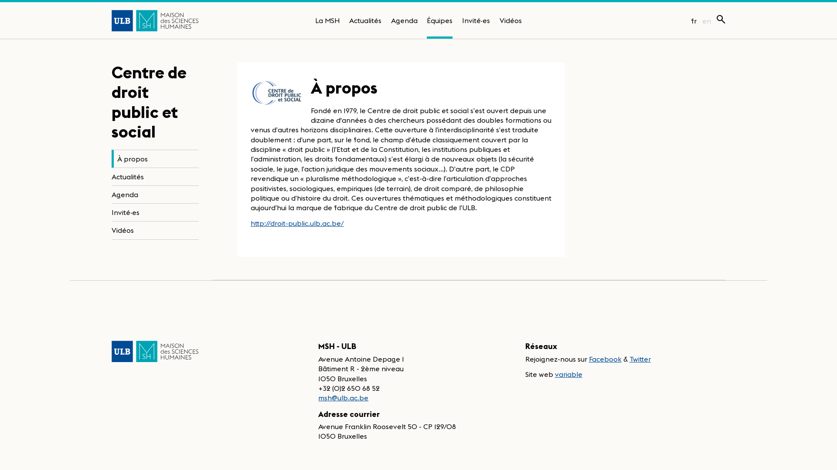 This screenshot has width=837, height=470. I want to click on Agenda, so click(405, 20).